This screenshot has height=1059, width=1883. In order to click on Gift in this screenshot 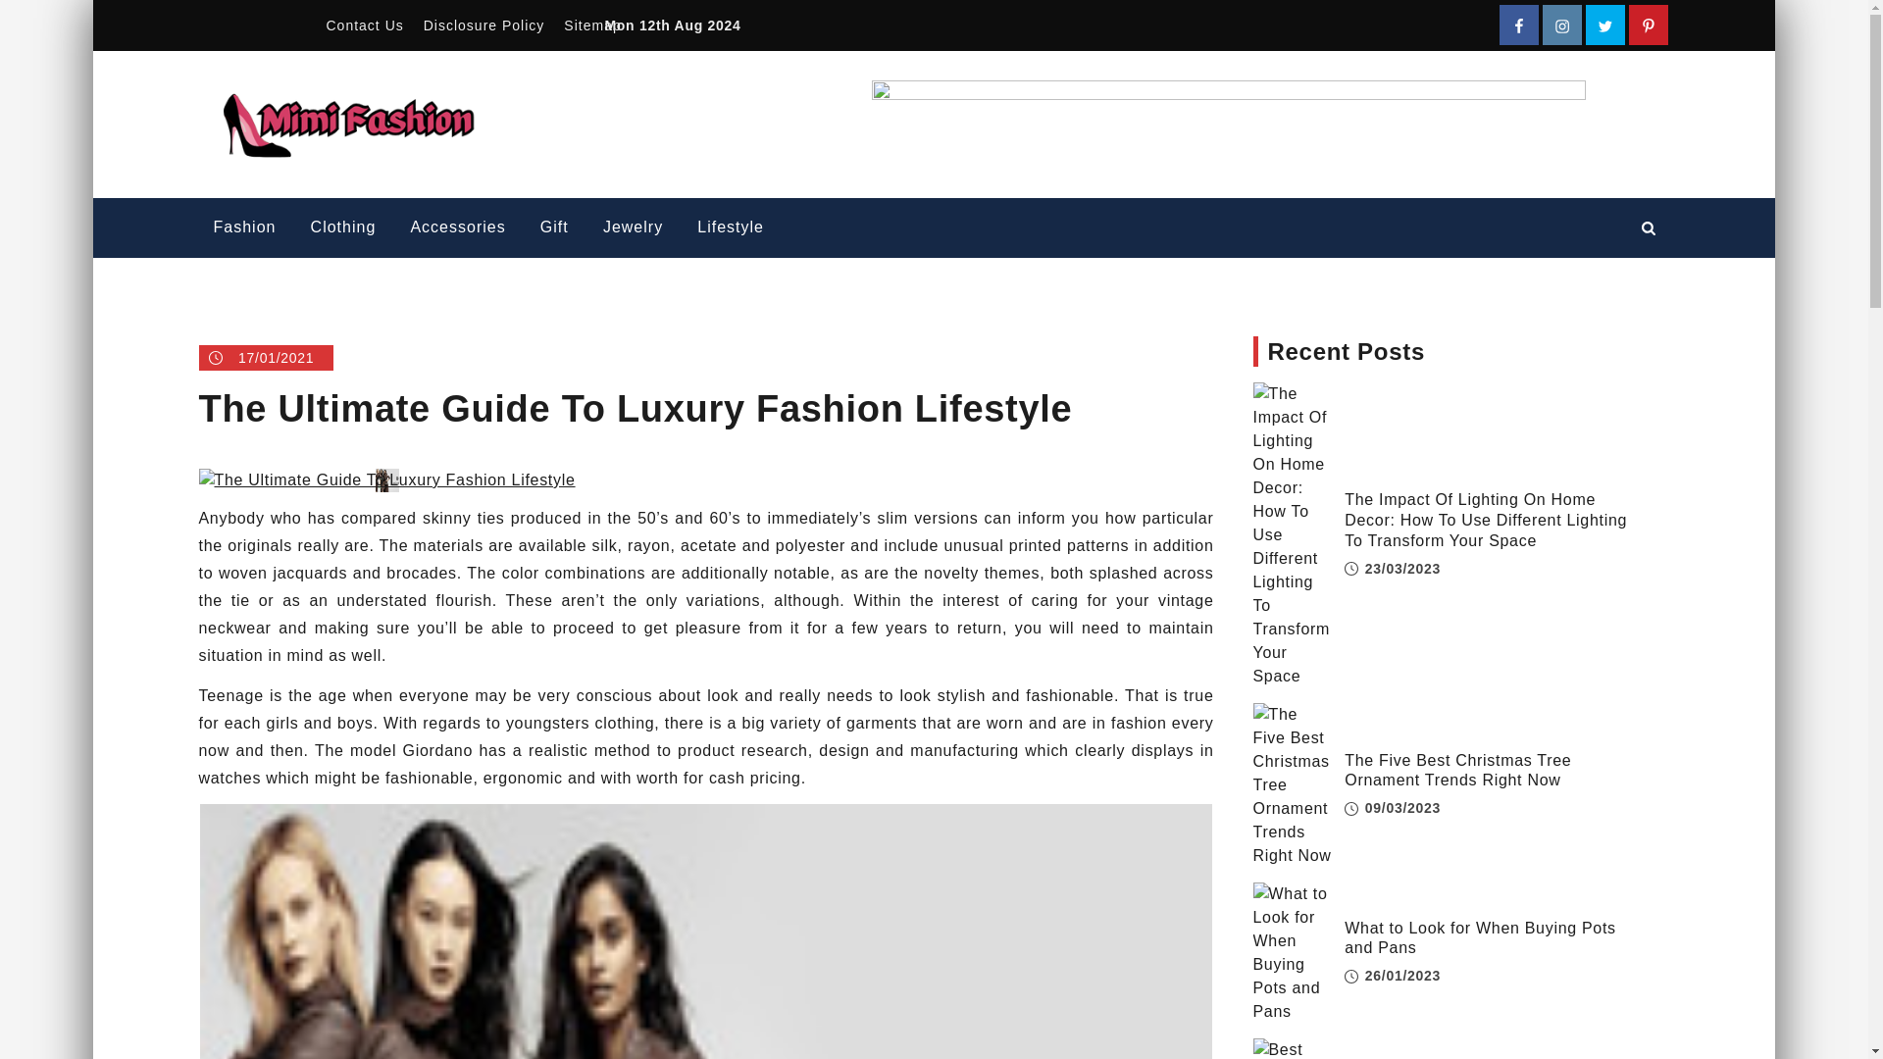, I will do `click(554, 227)`.